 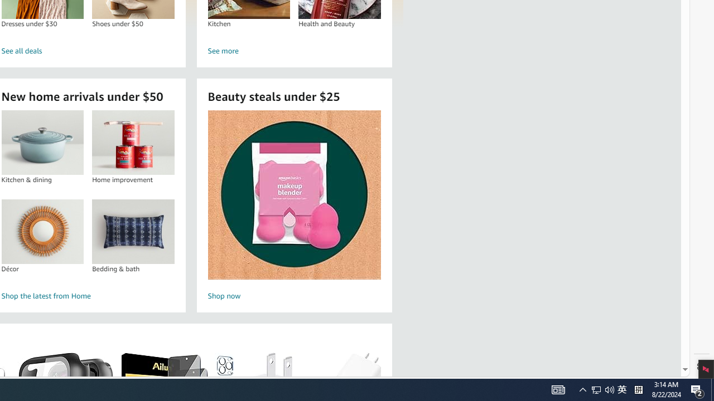 I want to click on Bedding & bath, so click(x=133, y=231).